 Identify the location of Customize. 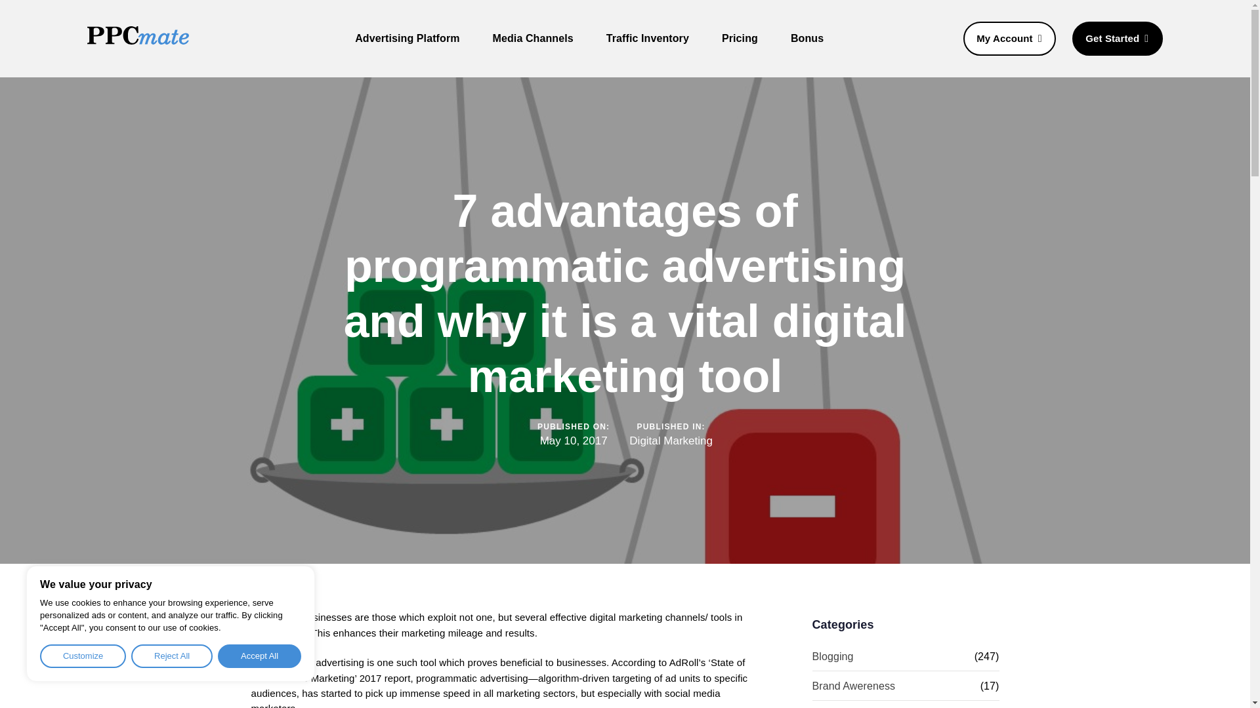
(83, 656).